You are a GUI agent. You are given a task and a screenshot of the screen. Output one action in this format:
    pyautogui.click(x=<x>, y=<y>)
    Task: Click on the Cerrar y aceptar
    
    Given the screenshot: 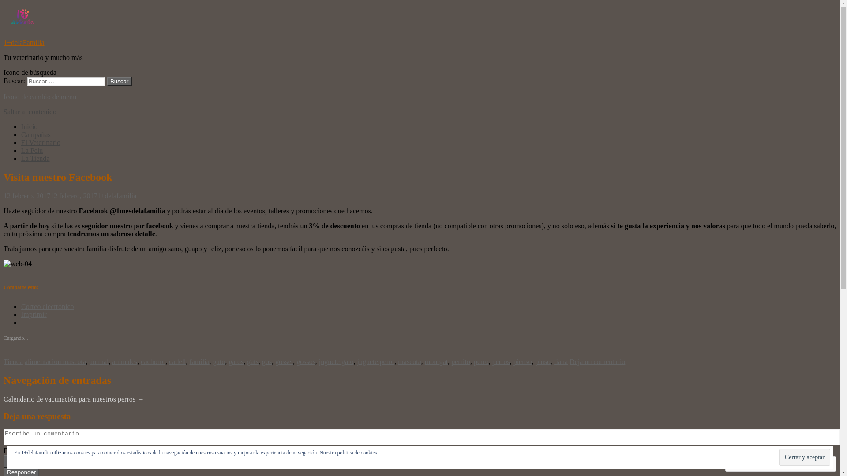 What is the action you would take?
    pyautogui.click(x=805, y=457)
    